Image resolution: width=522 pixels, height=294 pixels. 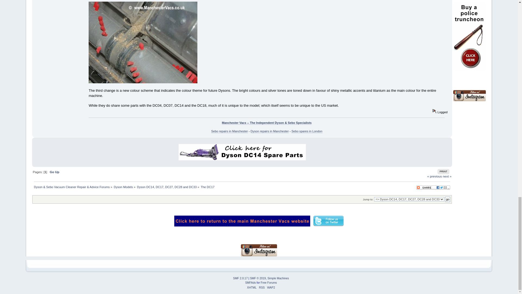 I want to click on Sebo spares in London, so click(x=307, y=131).